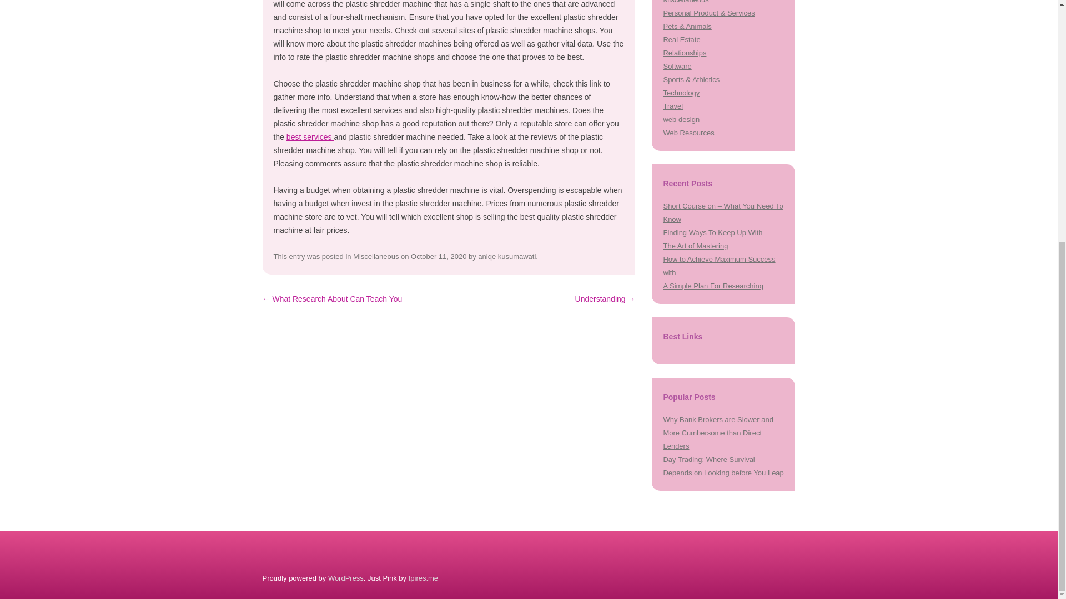 The height and width of the screenshot is (599, 1066). Describe the element at coordinates (506, 256) in the screenshot. I see `aniqe kusumawati` at that location.